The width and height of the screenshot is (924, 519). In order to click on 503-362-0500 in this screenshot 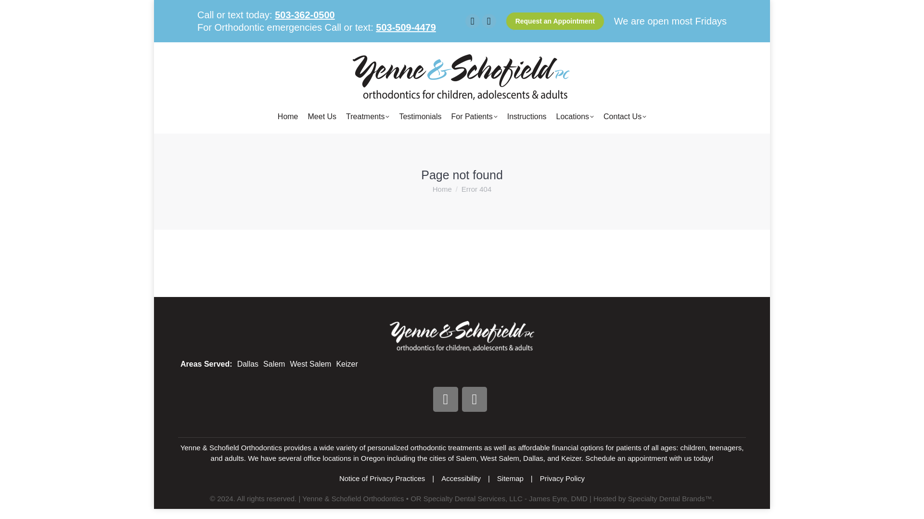, I will do `click(304, 15)`.